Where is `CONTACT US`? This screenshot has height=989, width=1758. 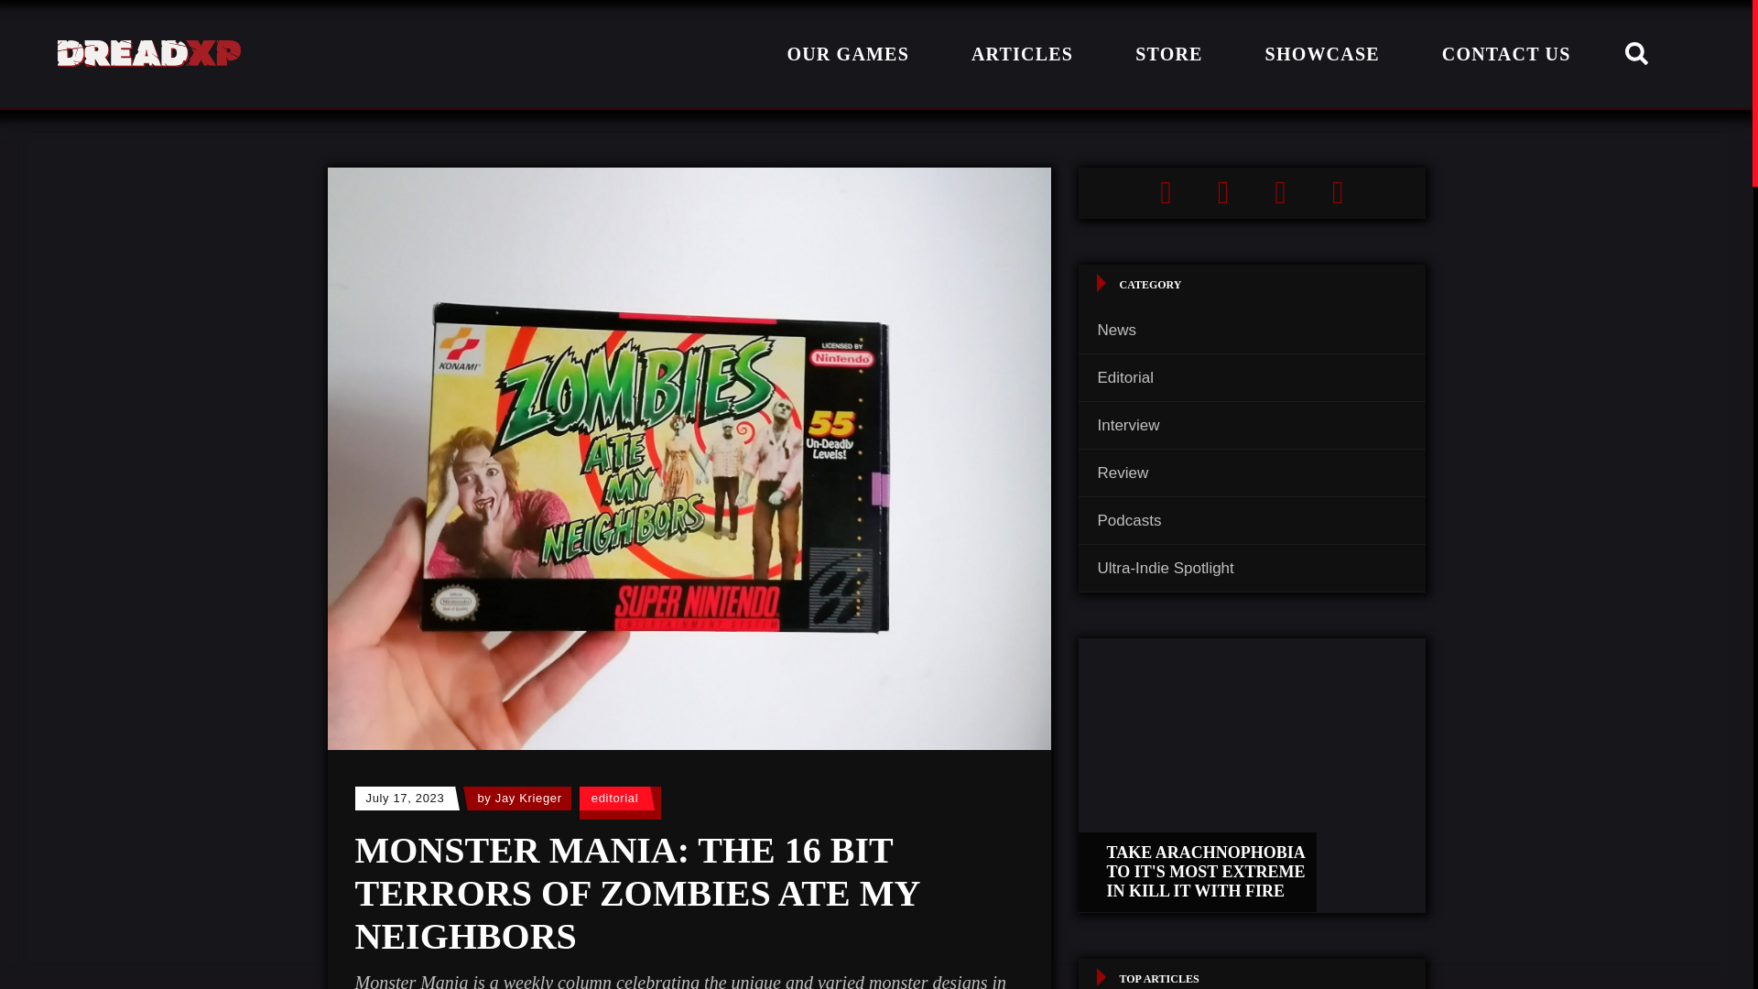 CONTACT US is located at coordinates (1506, 53).